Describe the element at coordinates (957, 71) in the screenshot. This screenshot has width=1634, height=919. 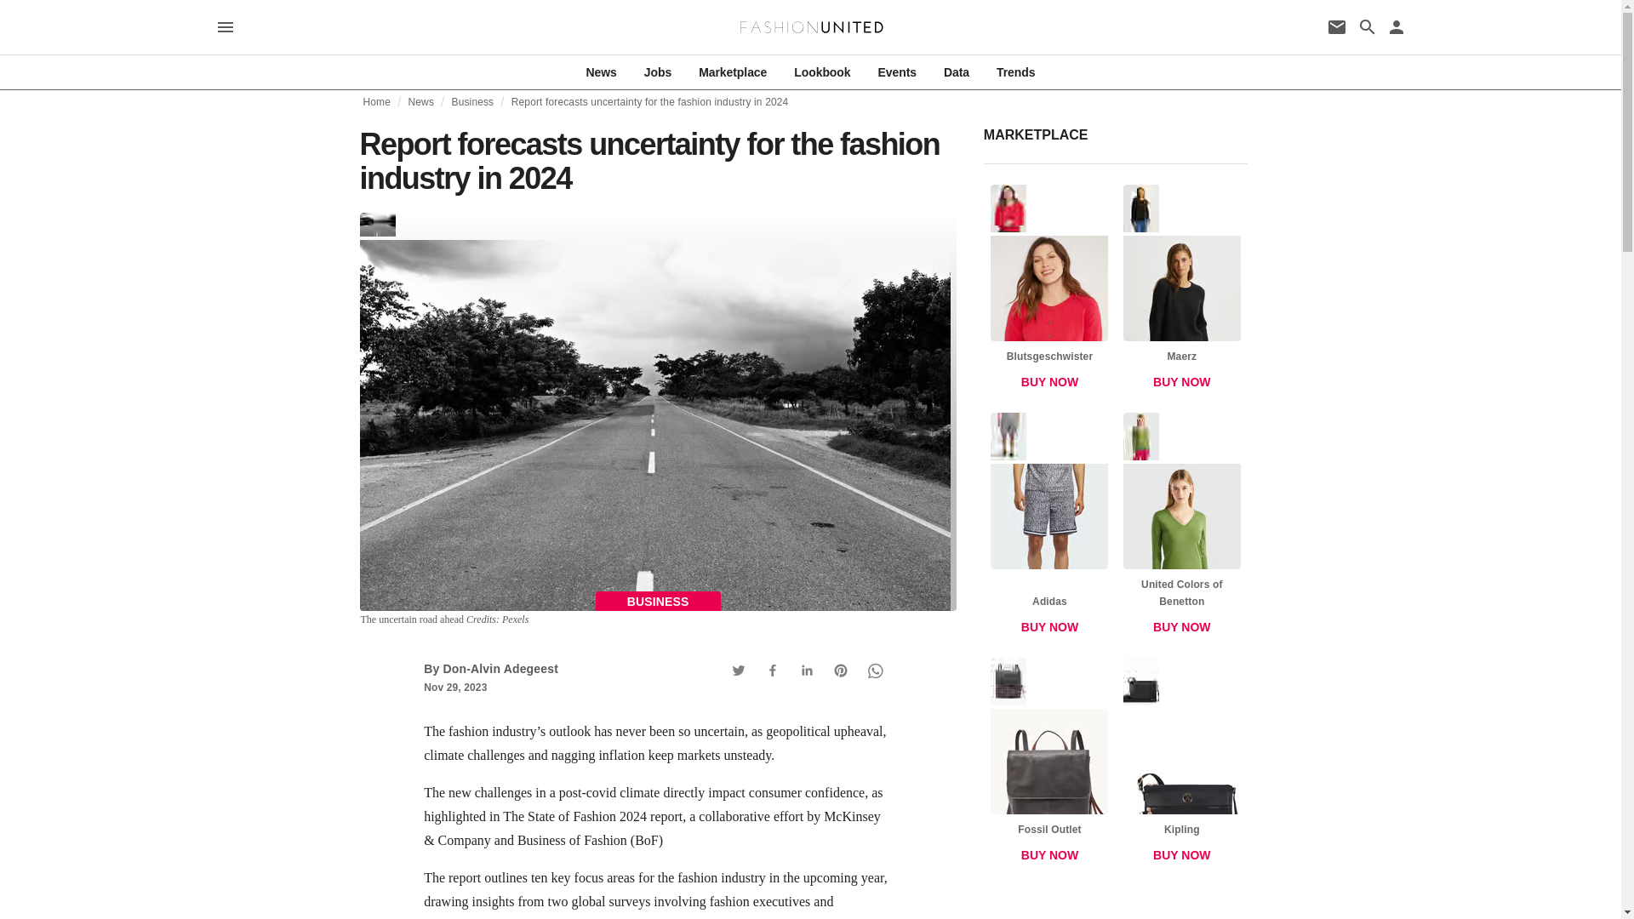
I see `Events` at that location.